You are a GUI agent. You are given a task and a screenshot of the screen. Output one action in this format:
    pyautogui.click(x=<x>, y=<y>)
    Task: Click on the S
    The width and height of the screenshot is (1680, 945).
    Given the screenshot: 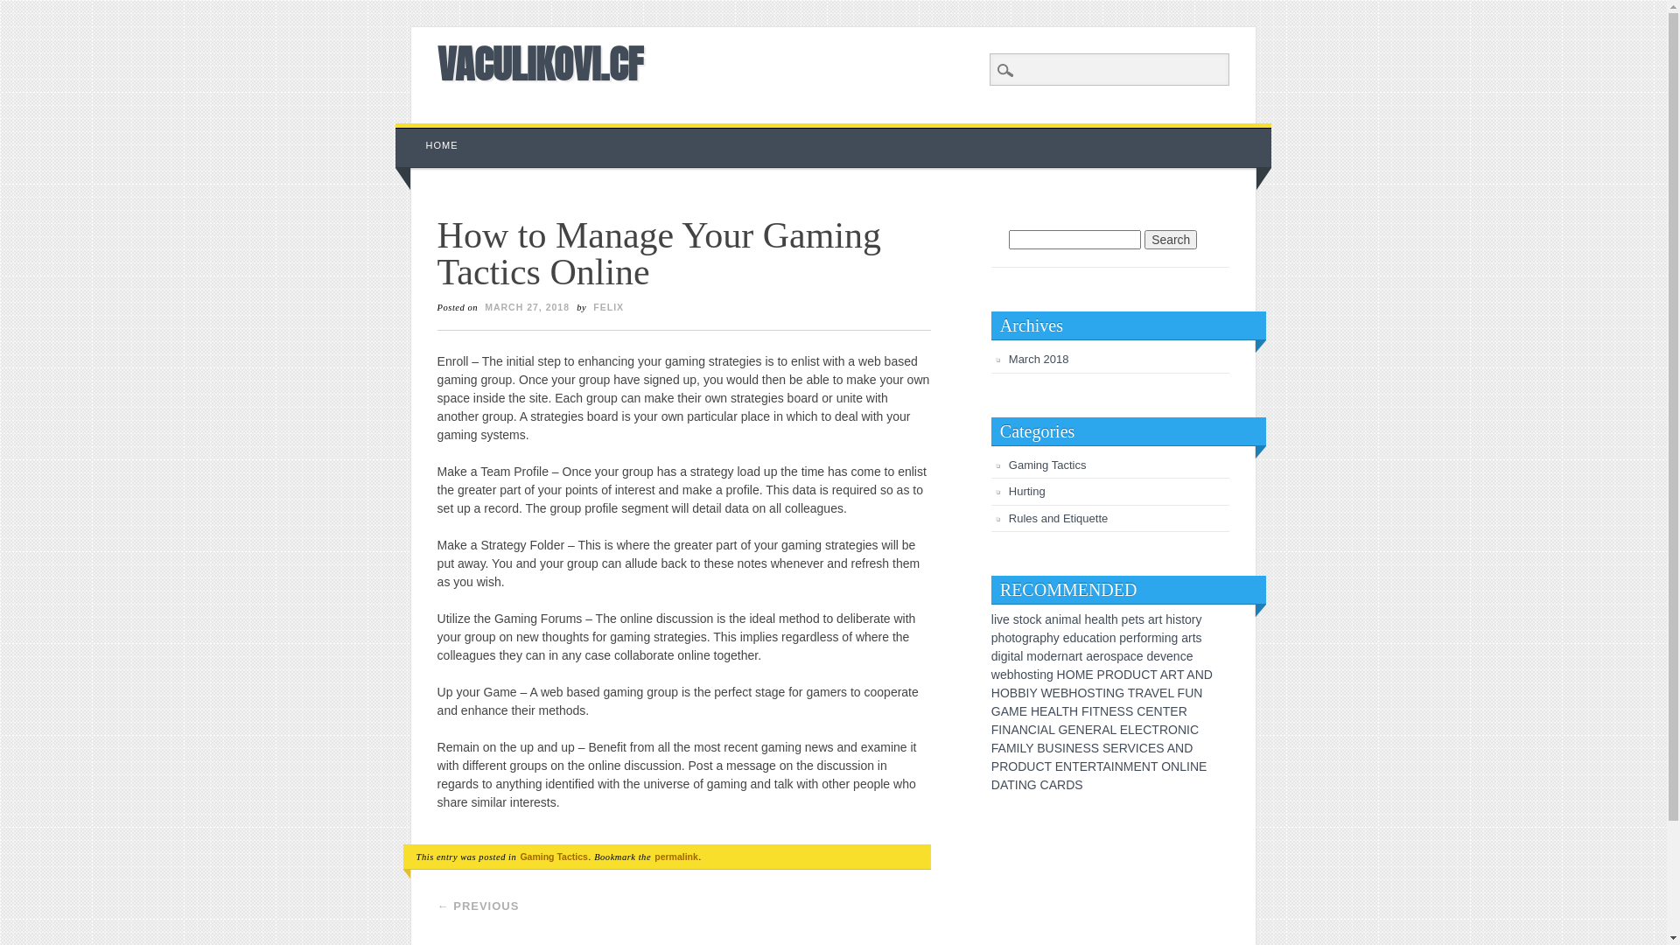 What is the action you would take?
    pyautogui.click(x=1106, y=748)
    